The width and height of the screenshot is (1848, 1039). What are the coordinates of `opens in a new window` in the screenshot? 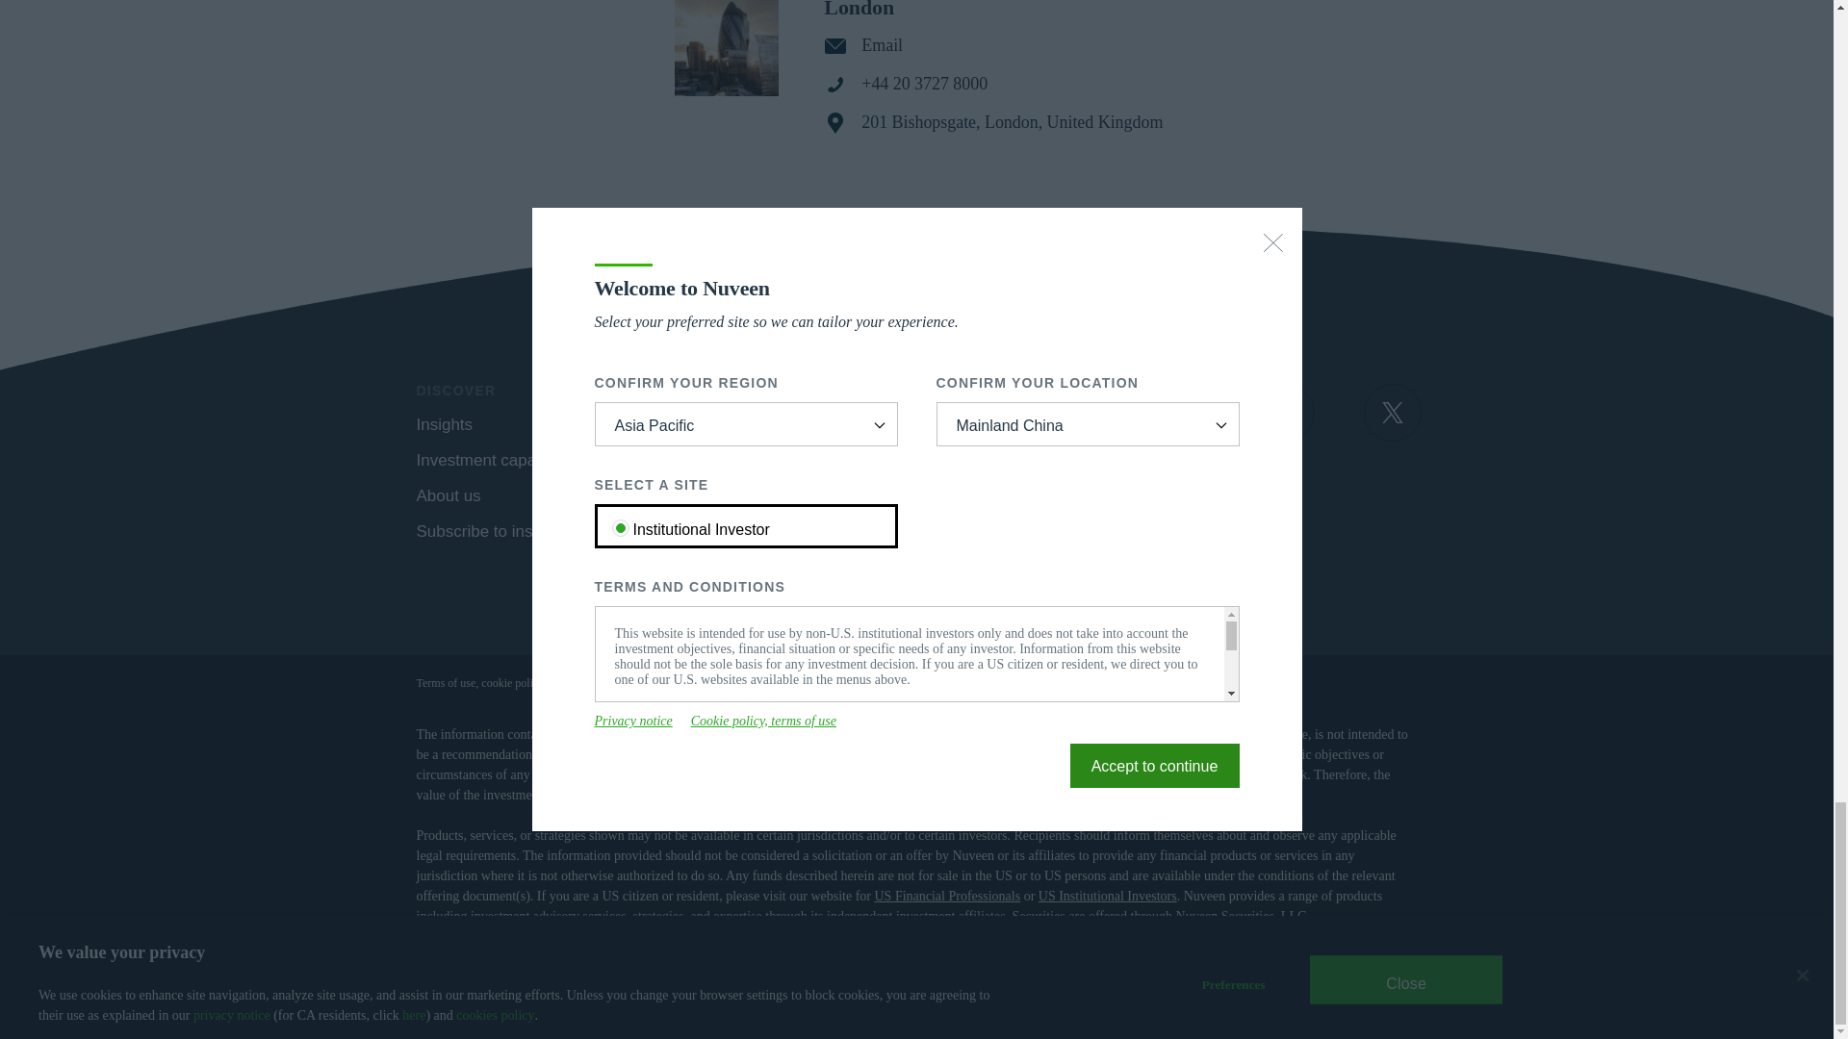 It's located at (645, 494).